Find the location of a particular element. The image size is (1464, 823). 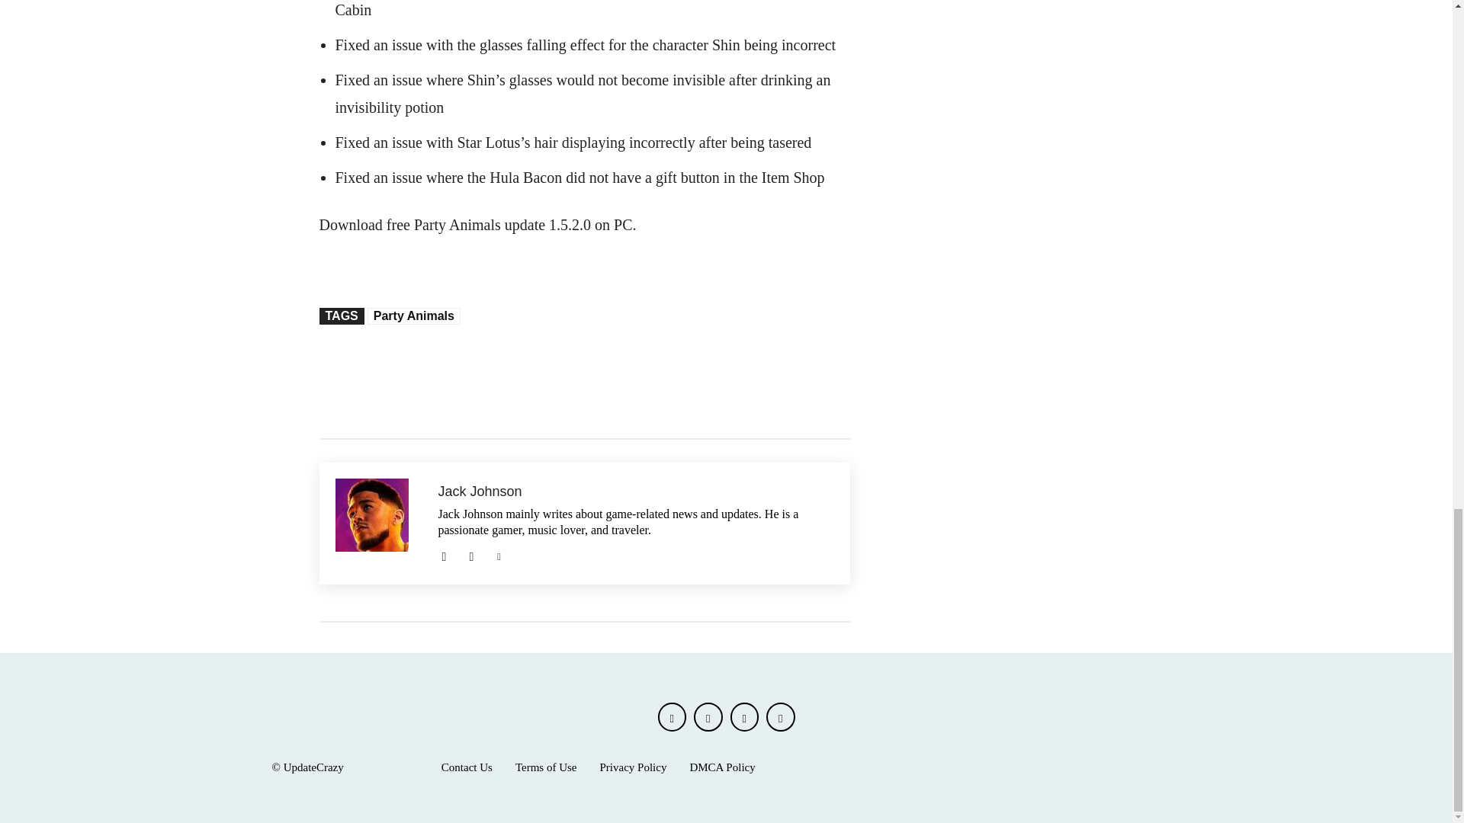

Mail is located at coordinates (444, 555).